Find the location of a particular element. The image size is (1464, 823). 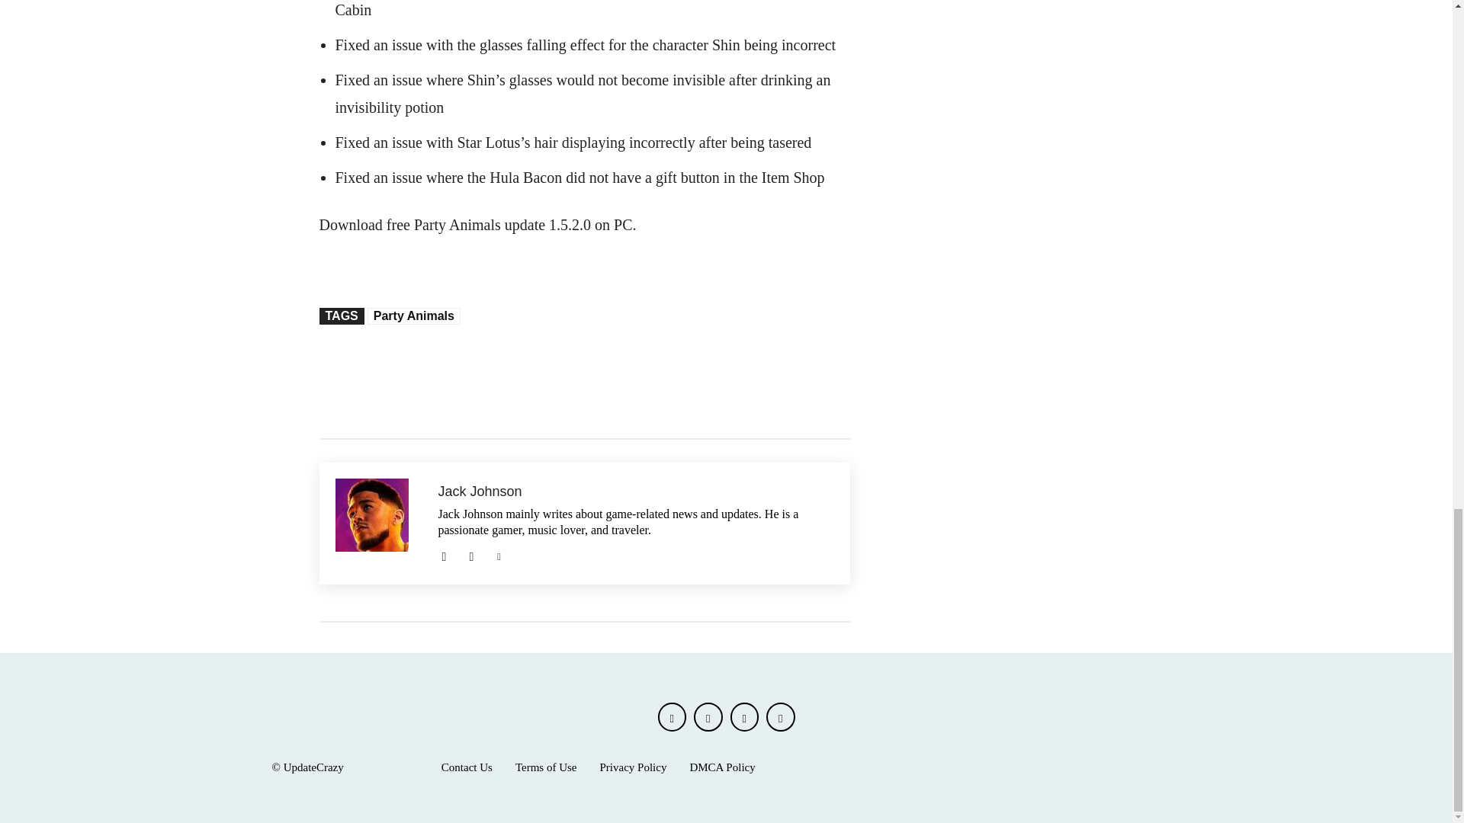

Mail is located at coordinates (444, 555).